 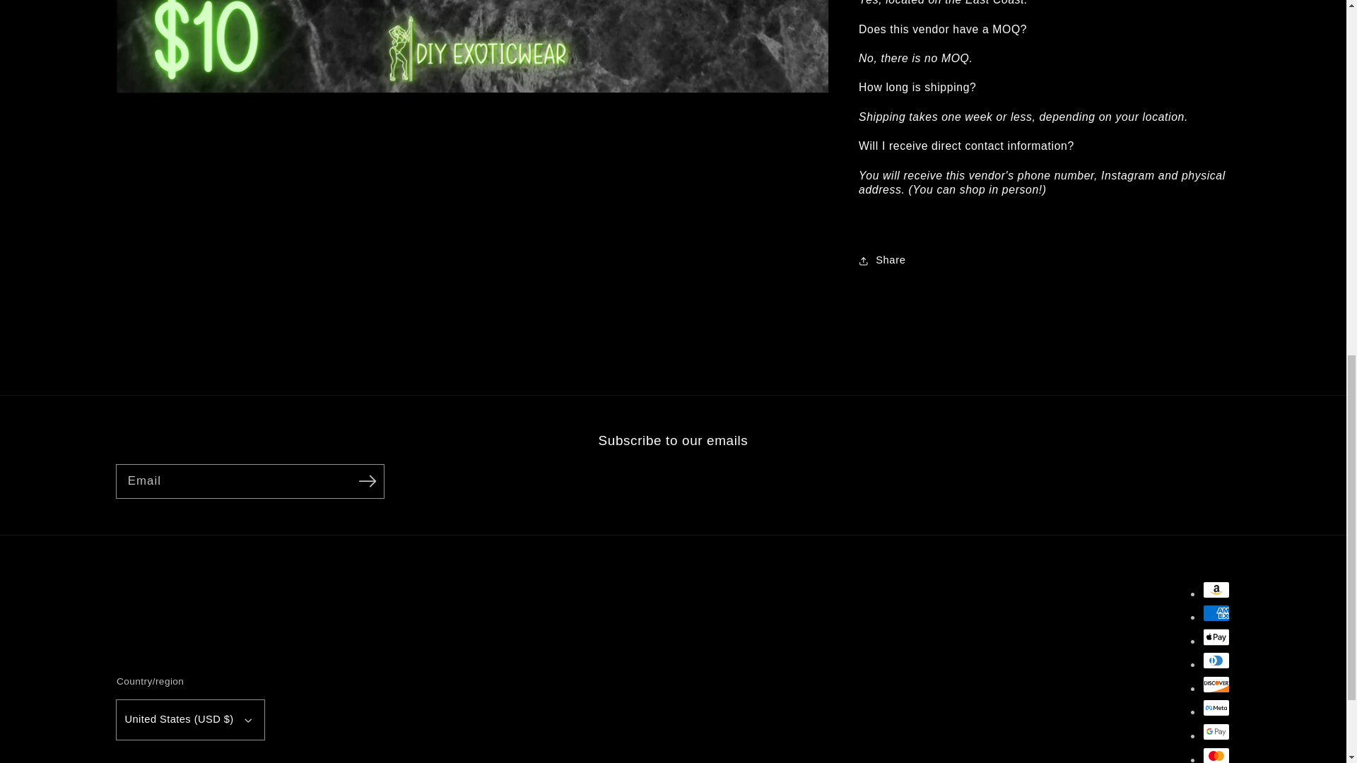 What do you see at coordinates (1216, 661) in the screenshot?
I see `Diners Club` at bounding box center [1216, 661].